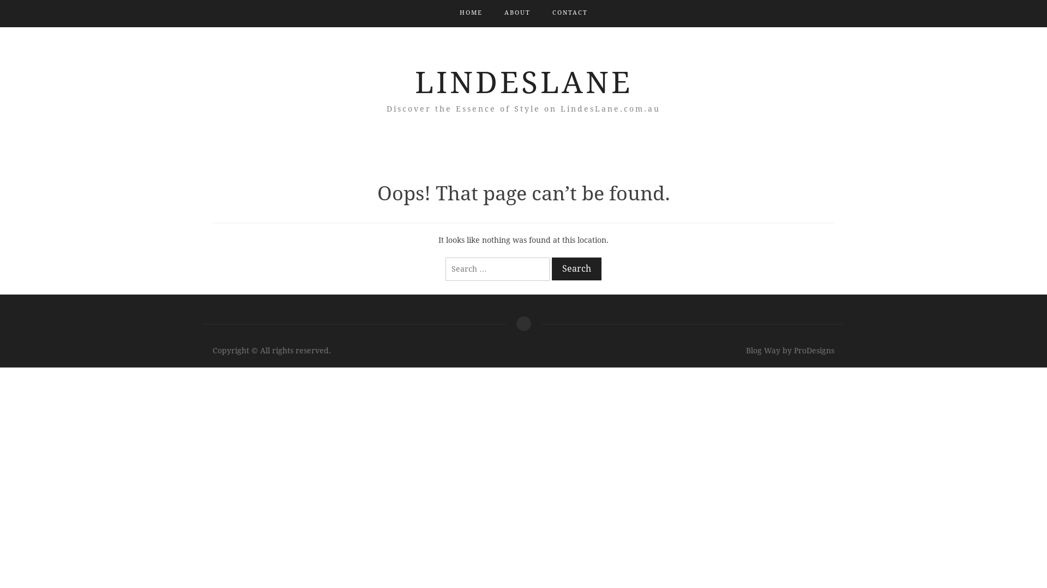 The height and width of the screenshot is (588, 1047). Describe the element at coordinates (523, 83) in the screenshot. I see `LINDESLANE` at that location.